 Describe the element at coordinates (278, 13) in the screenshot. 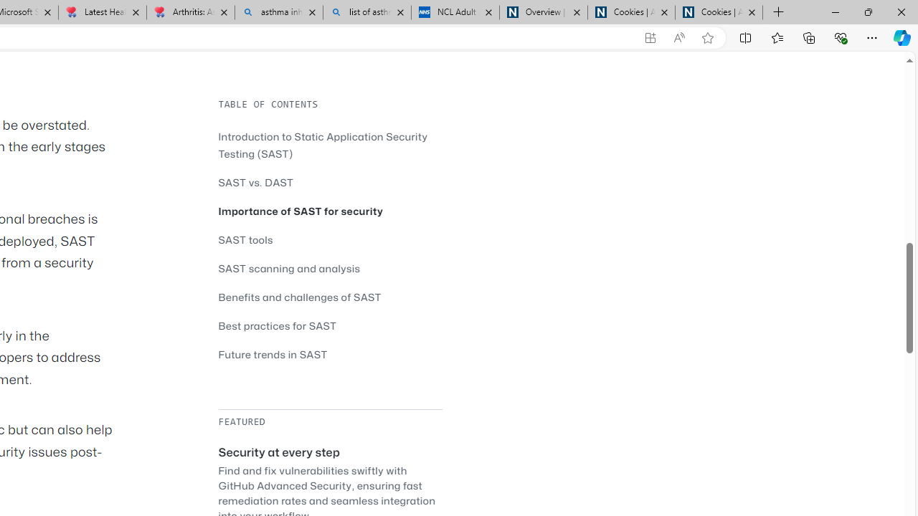

I see `asthma inhaler - Search` at that location.